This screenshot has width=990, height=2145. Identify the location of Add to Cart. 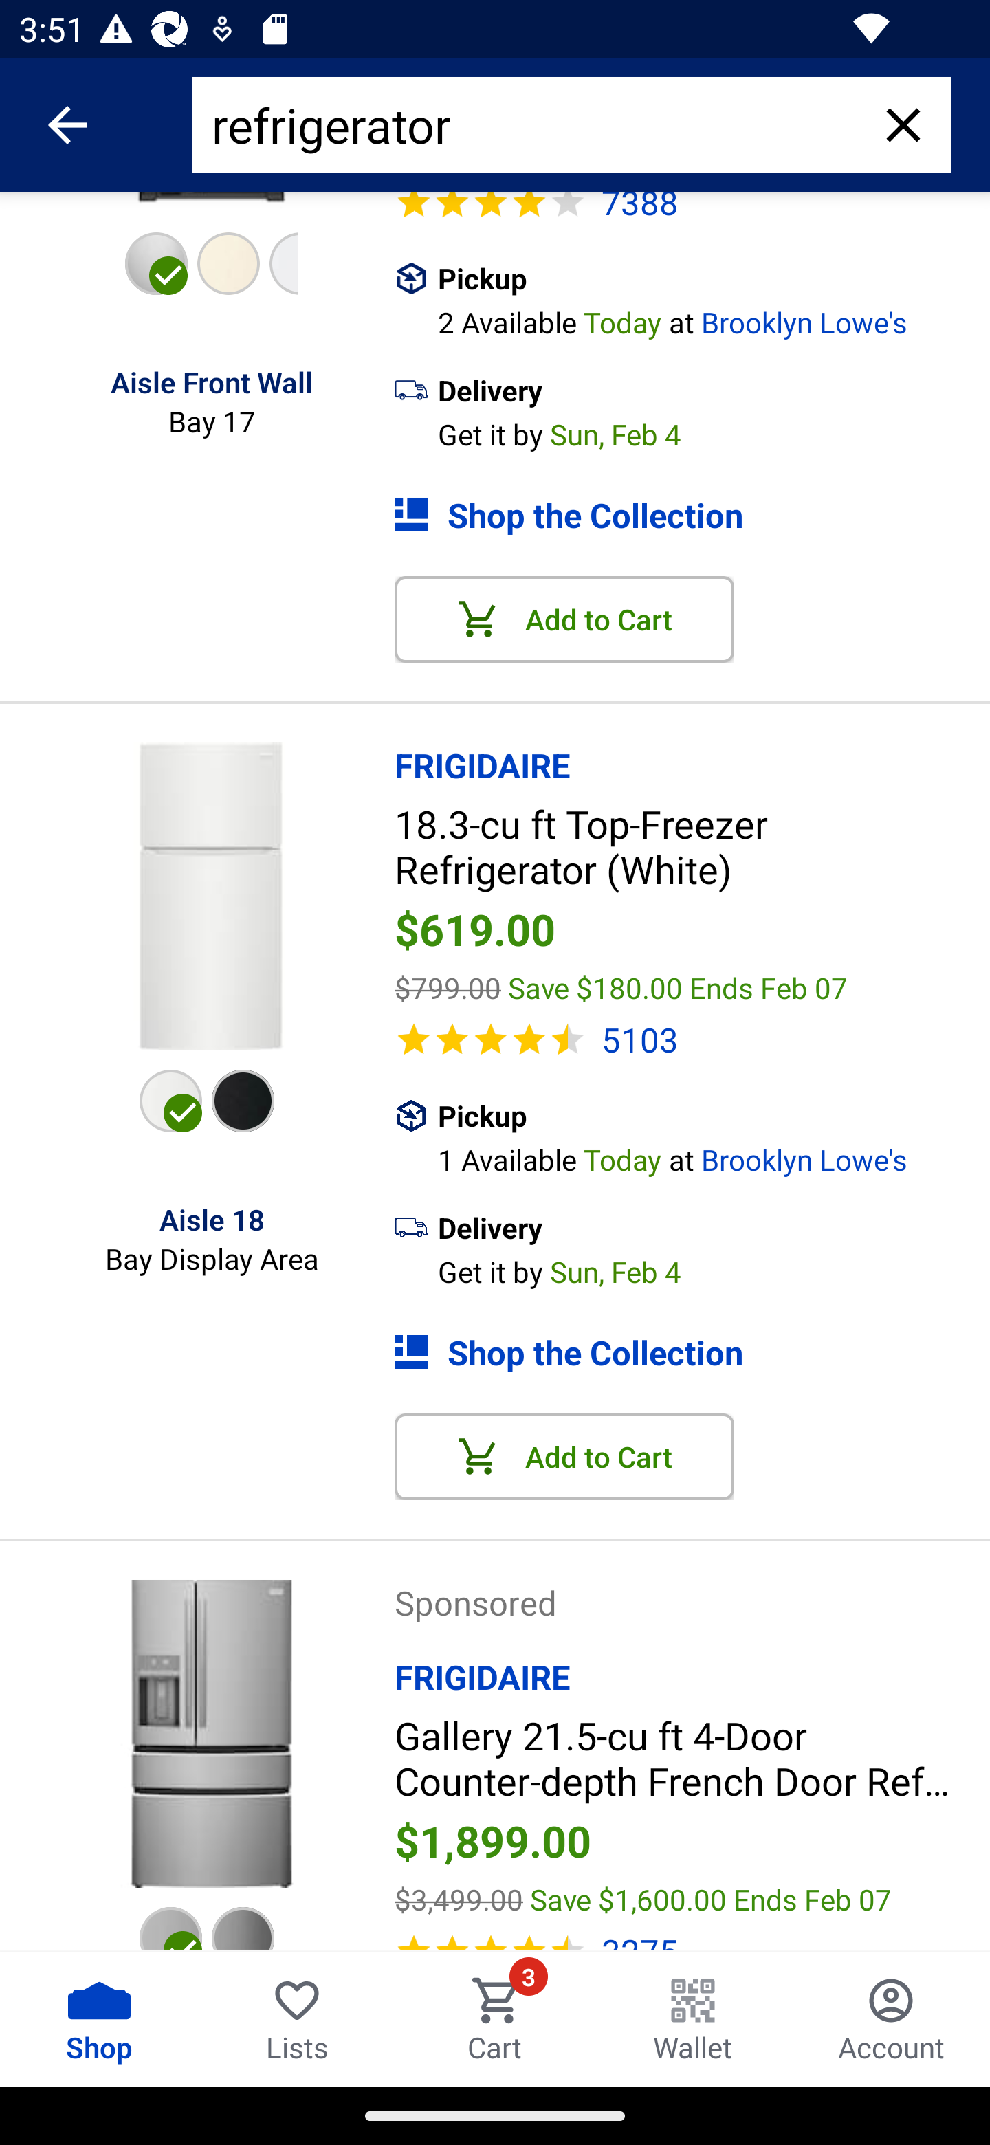
(564, 620).